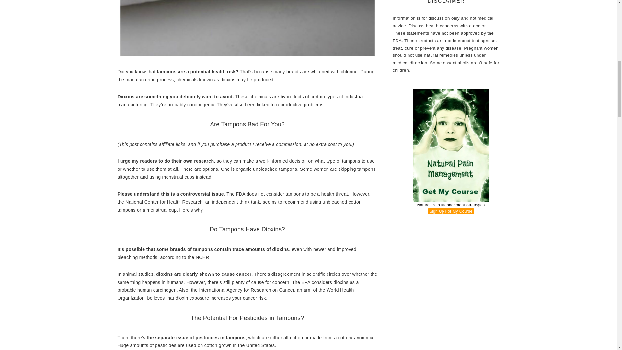 This screenshot has height=350, width=622. What do you see at coordinates (451, 153) in the screenshot?
I see `Natural Pain Management Strategies` at bounding box center [451, 153].